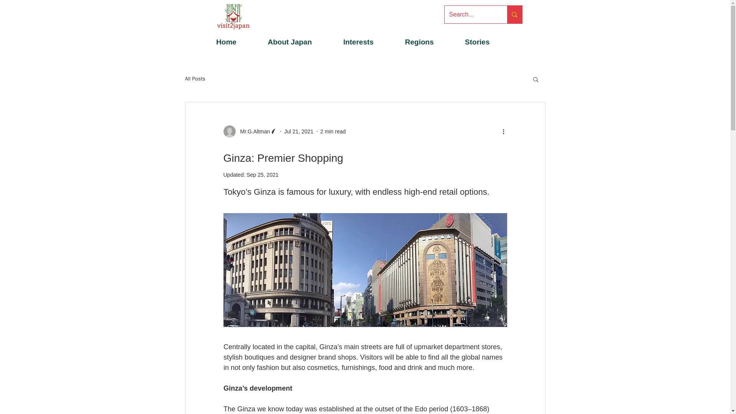 This screenshot has height=414, width=736. What do you see at coordinates (226, 42) in the screenshot?
I see `Home` at bounding box center [226, 42].